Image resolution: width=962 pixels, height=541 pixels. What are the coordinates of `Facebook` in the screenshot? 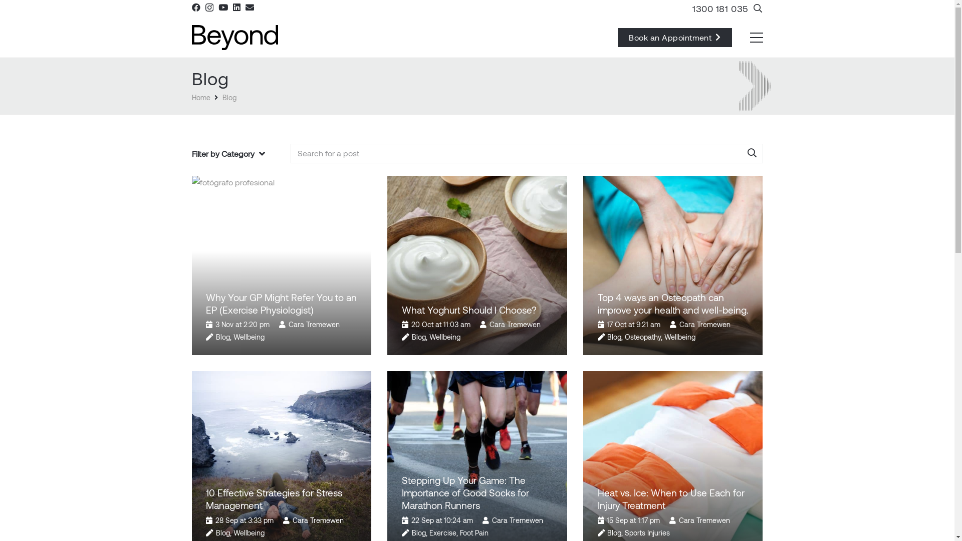 It's located at (499, 438).